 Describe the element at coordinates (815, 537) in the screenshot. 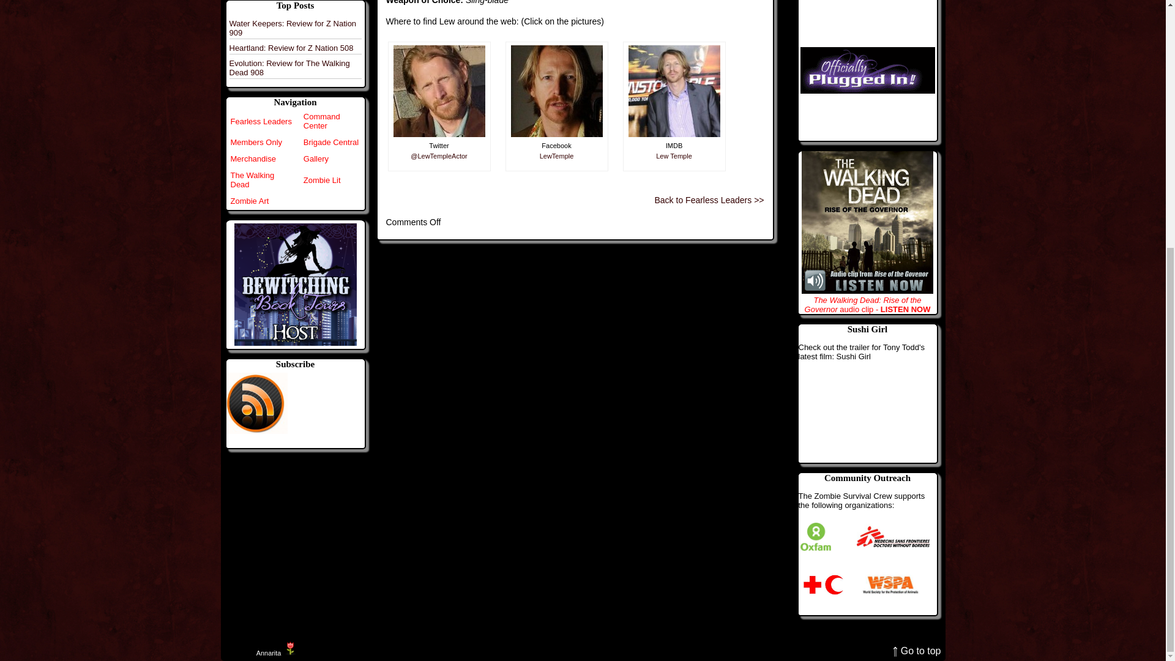

I see `Oxfam1` at that location.